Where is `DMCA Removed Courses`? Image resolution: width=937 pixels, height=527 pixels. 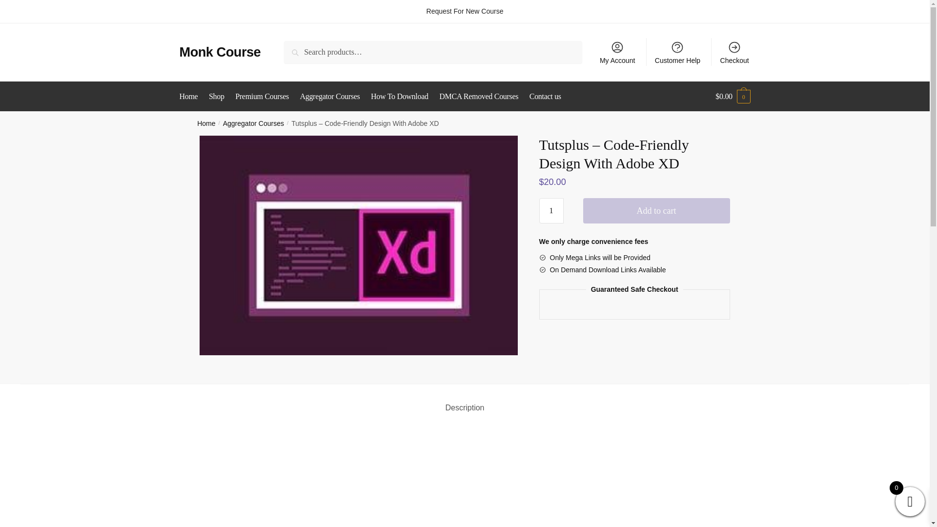
DMCA Removed Courses is located at coordinates (478, 97).